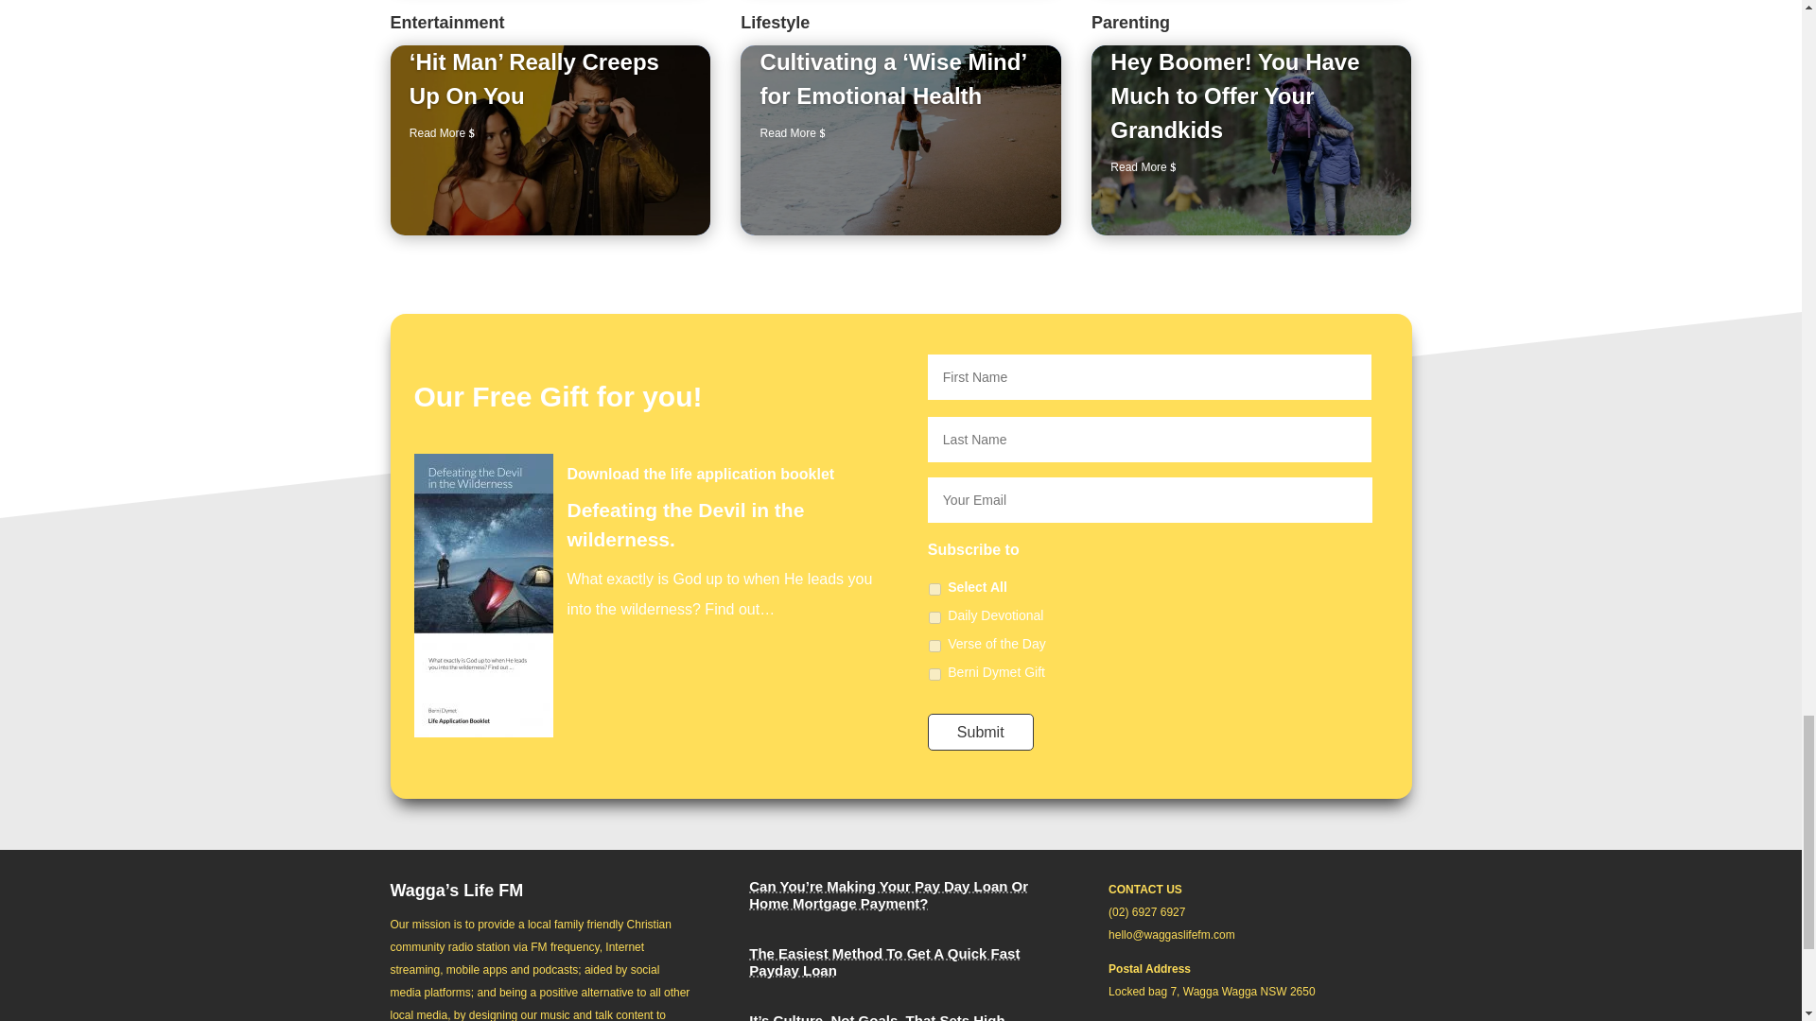 The width and height of the screenshot is (1816, 1021). I want to click on Berni Dymet Gift, so click(934, 675).